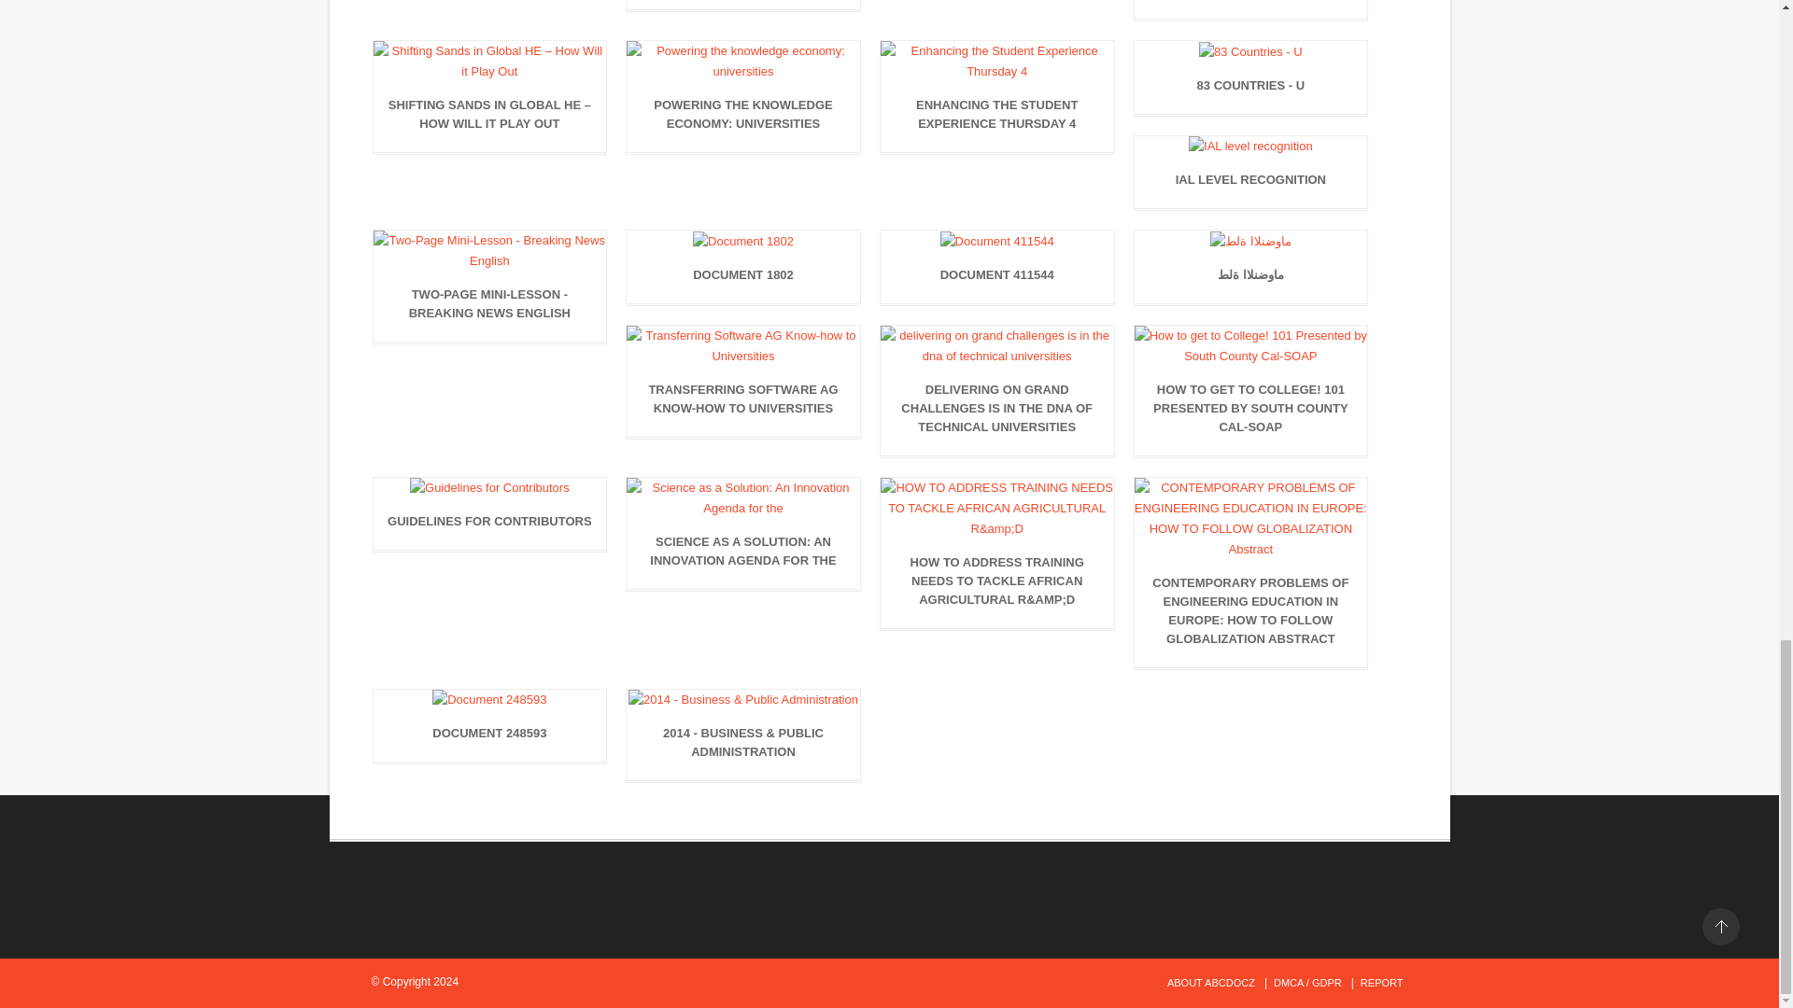 This screenshot has height=1008, width=1793. Describe the element at coordinates (1251, 184) in the screenshot. I see `IAL LEVEL RECOGNITION` at that location.